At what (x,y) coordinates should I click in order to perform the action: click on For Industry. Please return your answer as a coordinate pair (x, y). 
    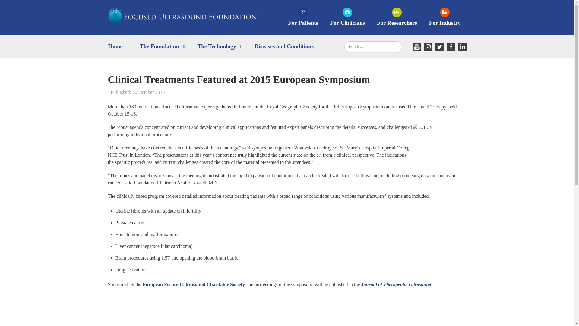
    Looking at the image, I should click on (445, 17).